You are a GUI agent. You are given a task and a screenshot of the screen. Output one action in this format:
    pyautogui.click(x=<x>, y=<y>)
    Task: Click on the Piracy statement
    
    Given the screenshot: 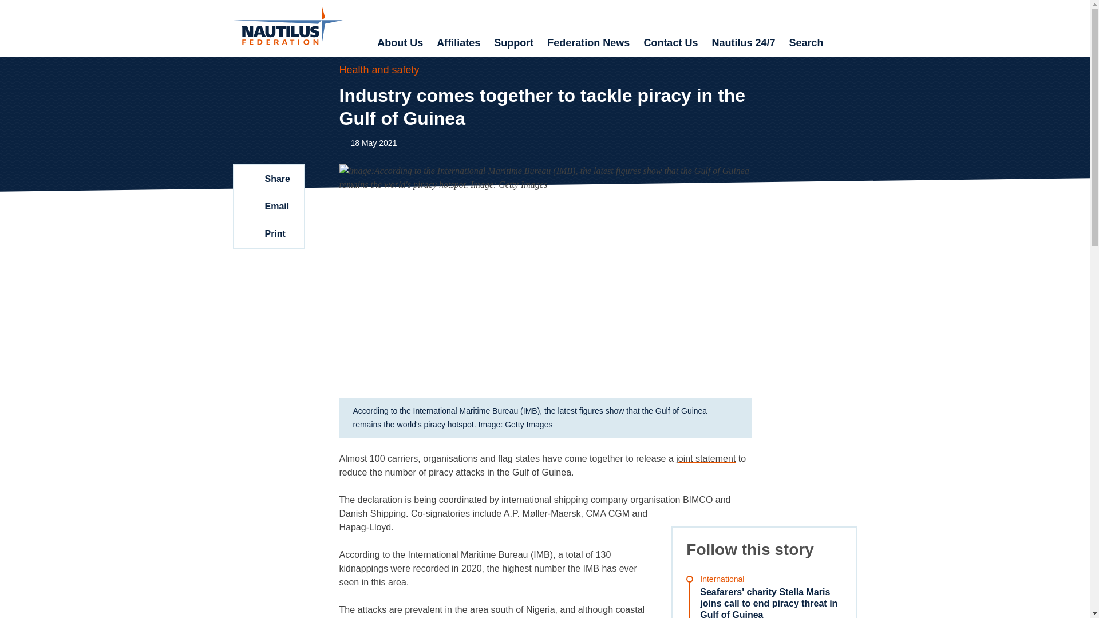 What is the action you would take?
    pyautogui.click(x=705, y=458)
    